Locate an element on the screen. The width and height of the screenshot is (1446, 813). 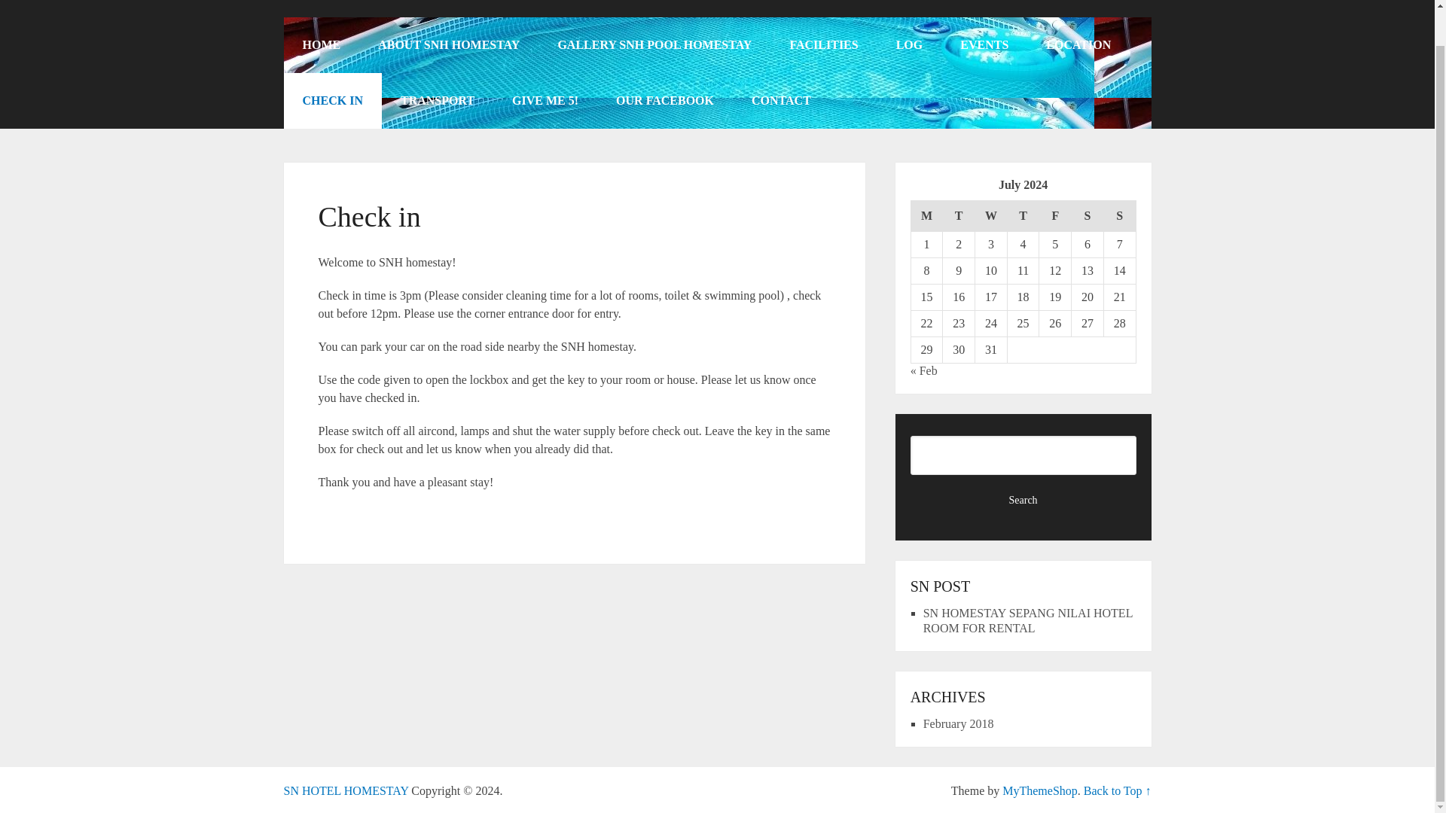
FACILITIES is located at coordinates (823, 45).